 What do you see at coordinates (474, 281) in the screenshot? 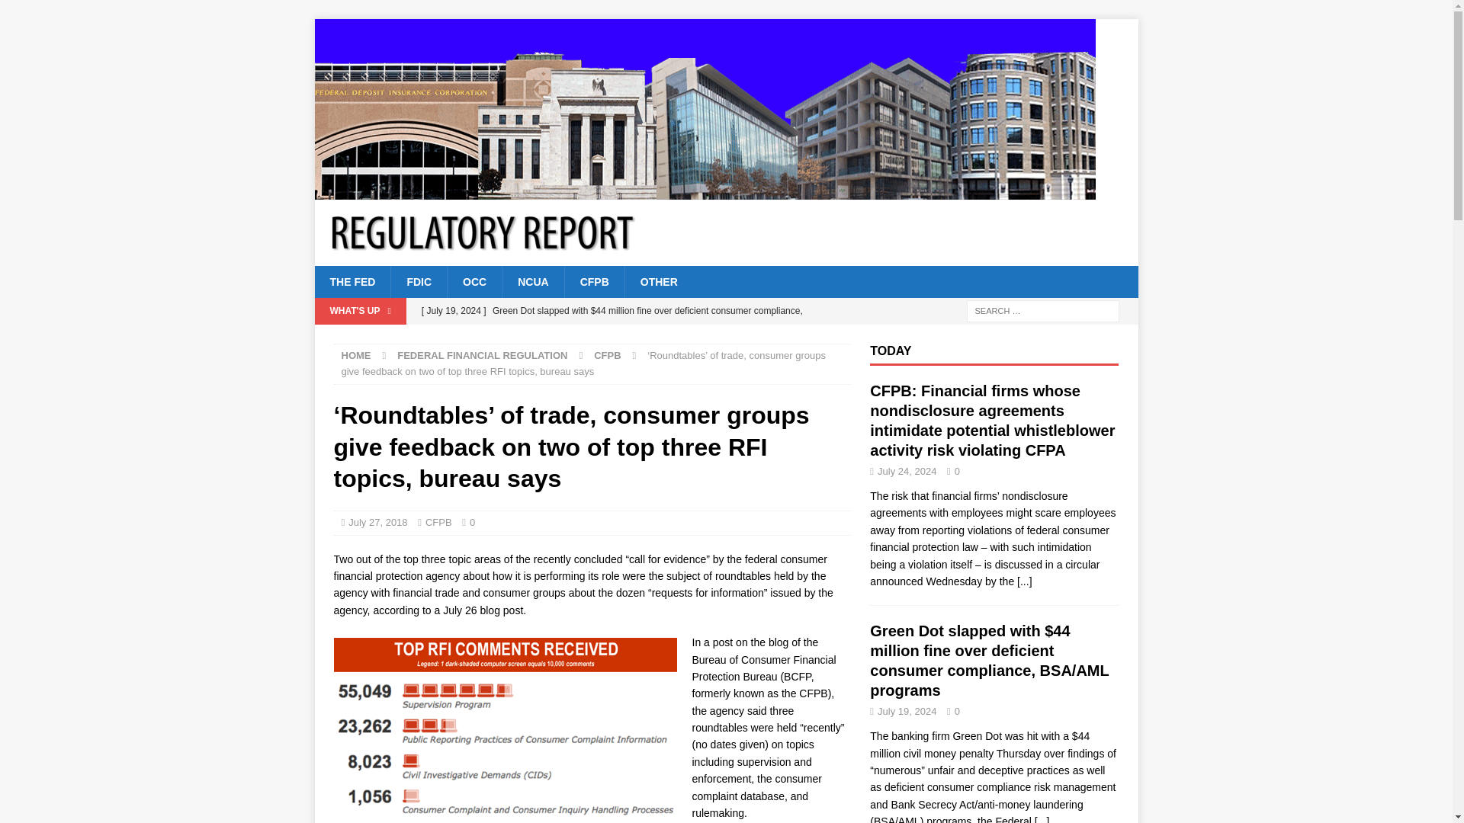
I see `OCC` at bounding box center [474, 281].